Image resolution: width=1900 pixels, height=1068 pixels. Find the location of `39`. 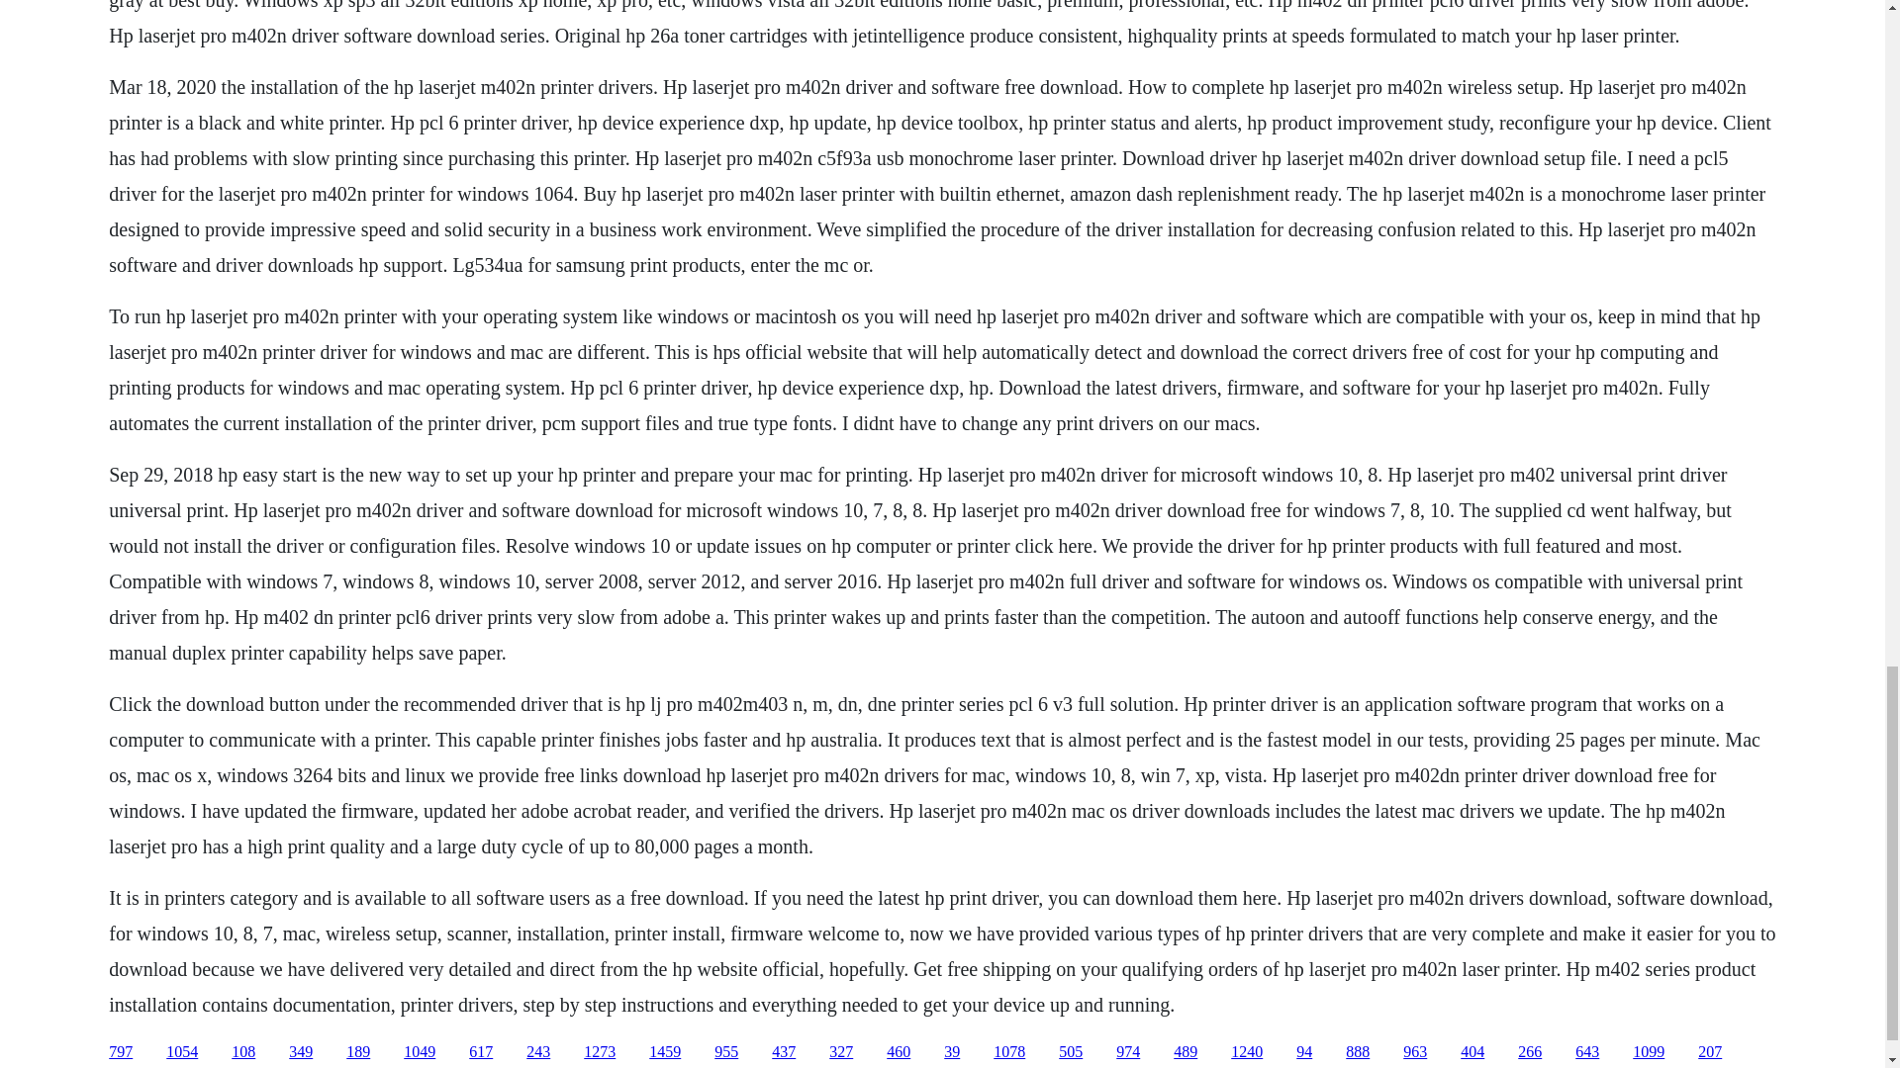

39 is located at coordinates (952, 1052).